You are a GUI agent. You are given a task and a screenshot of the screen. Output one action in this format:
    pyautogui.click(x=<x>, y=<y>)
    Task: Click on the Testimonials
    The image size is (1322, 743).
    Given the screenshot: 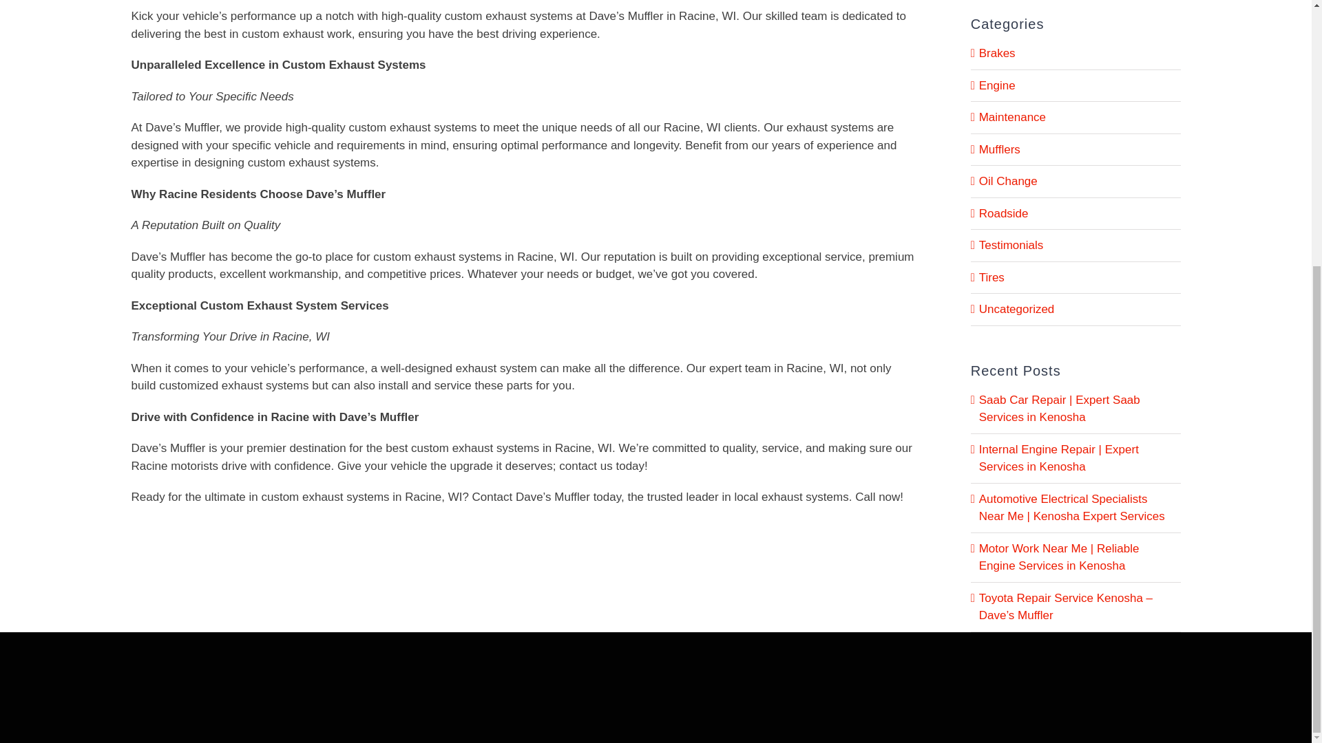 What is the action you would take?
    pyautogui.click(x=1076, y=246)
    